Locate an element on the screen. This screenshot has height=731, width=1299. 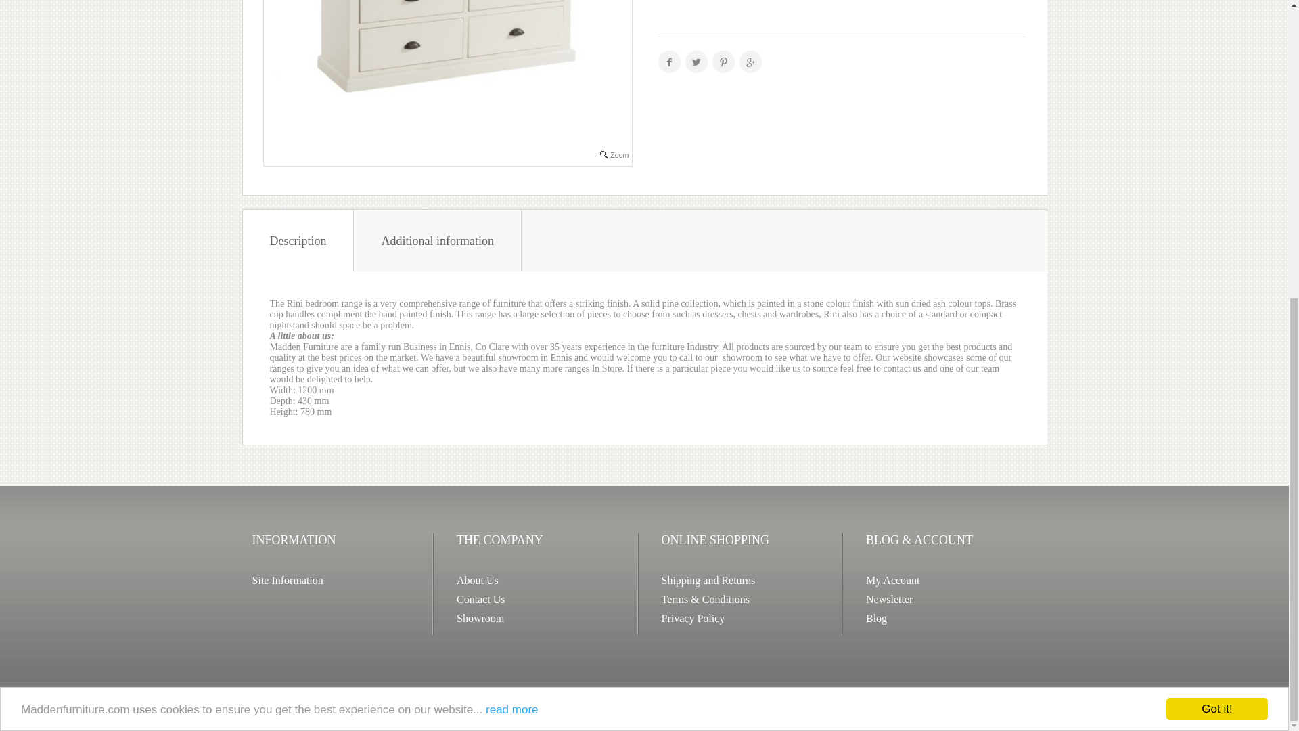
Zoom is located at coordinates (447, 83).